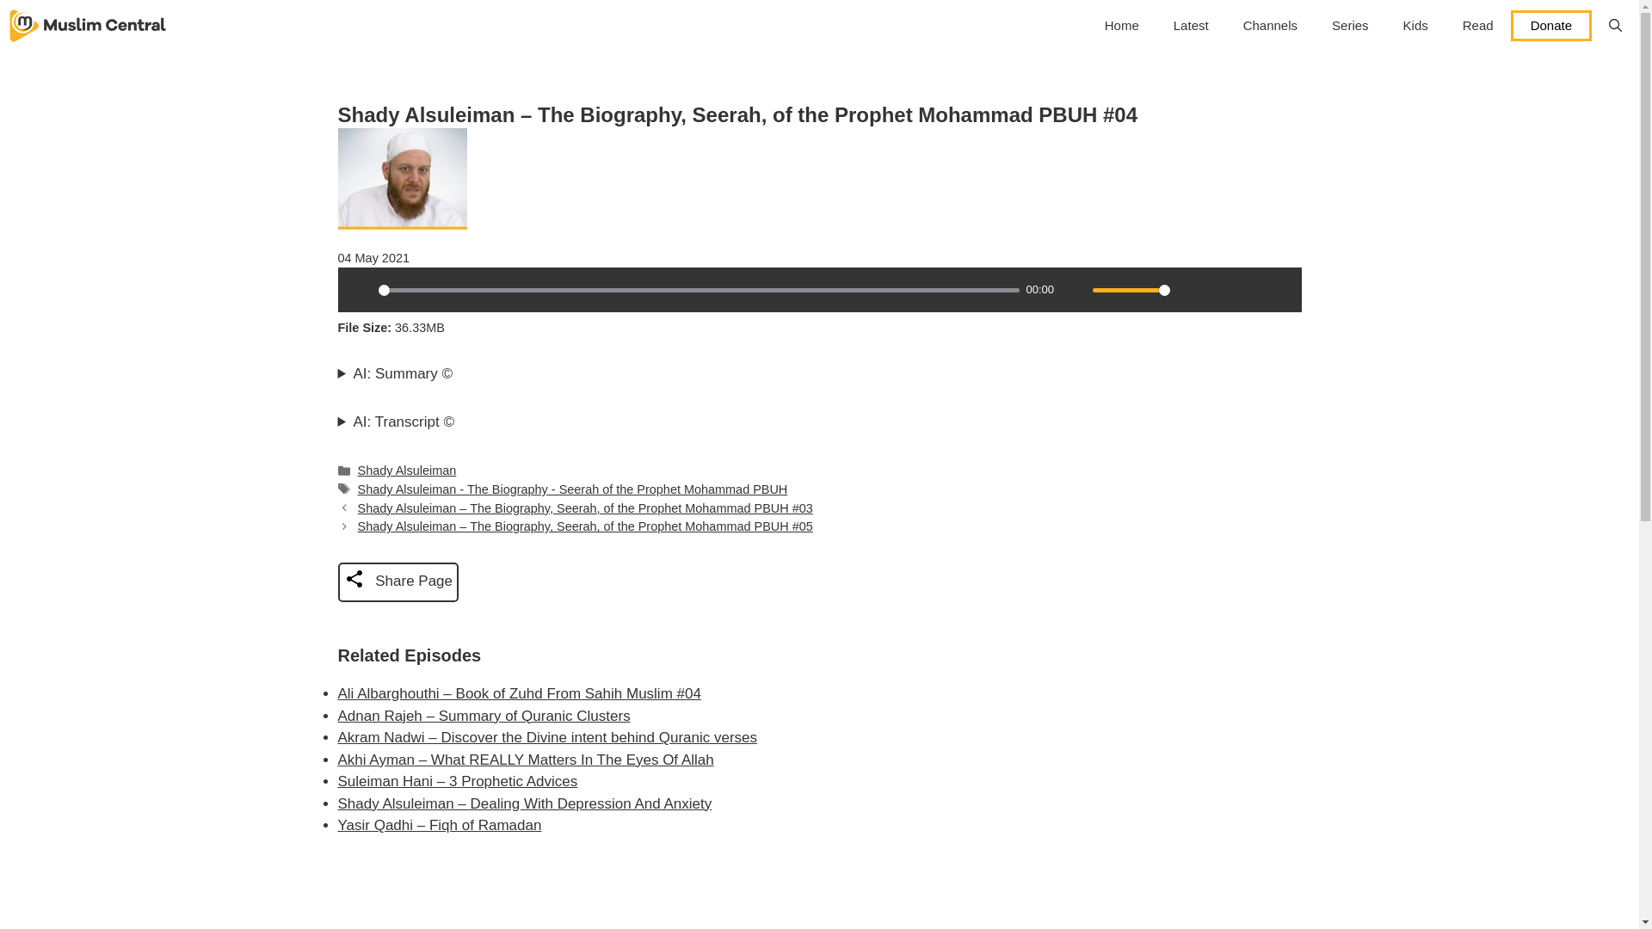  What do you see at coordinates (1131, 290) in the screenshot?
I see `1` at bounding box center [1131, 290].